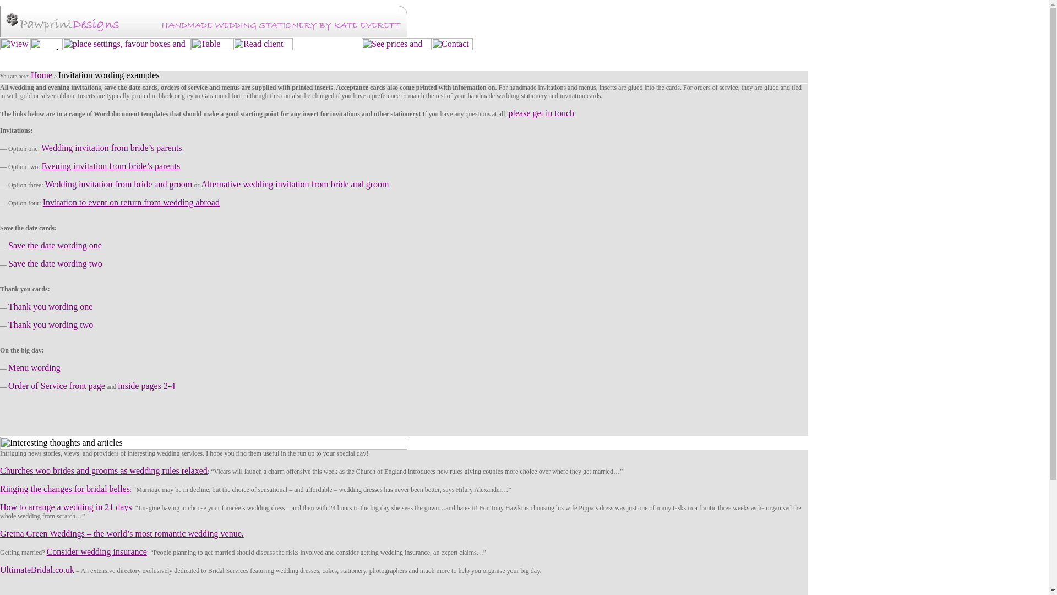  What do you see at coordinates (146, 386) in the screenshot?
I see `inside pages 2-4` at bounding box center [146, 386].